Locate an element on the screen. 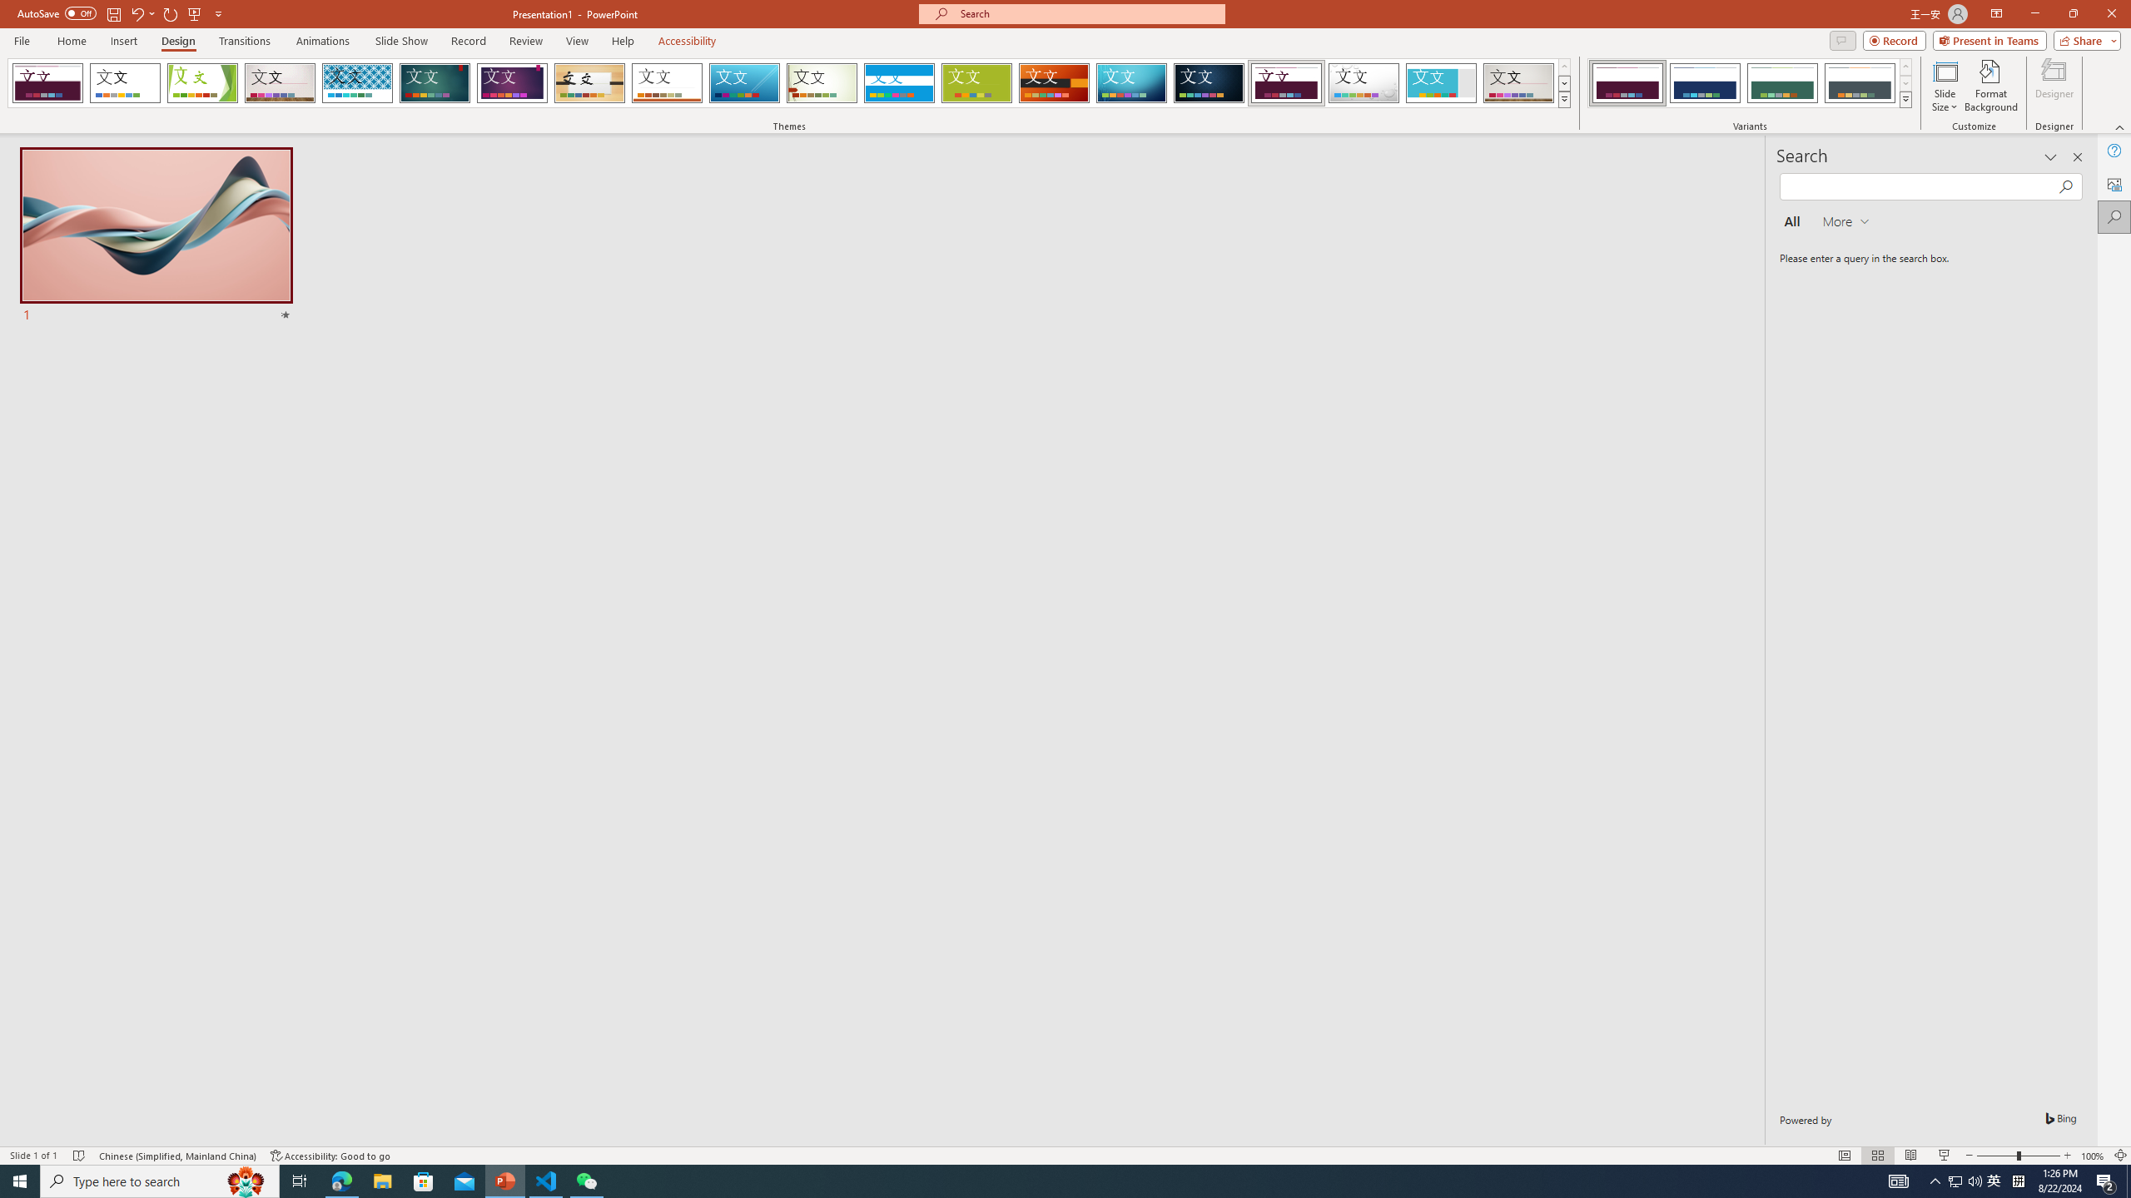 Image resolution: width=2131 pixels, height=1198 pixels. AutomationID: ThemeVariantsGallery is located at coordinates (1750, 83).